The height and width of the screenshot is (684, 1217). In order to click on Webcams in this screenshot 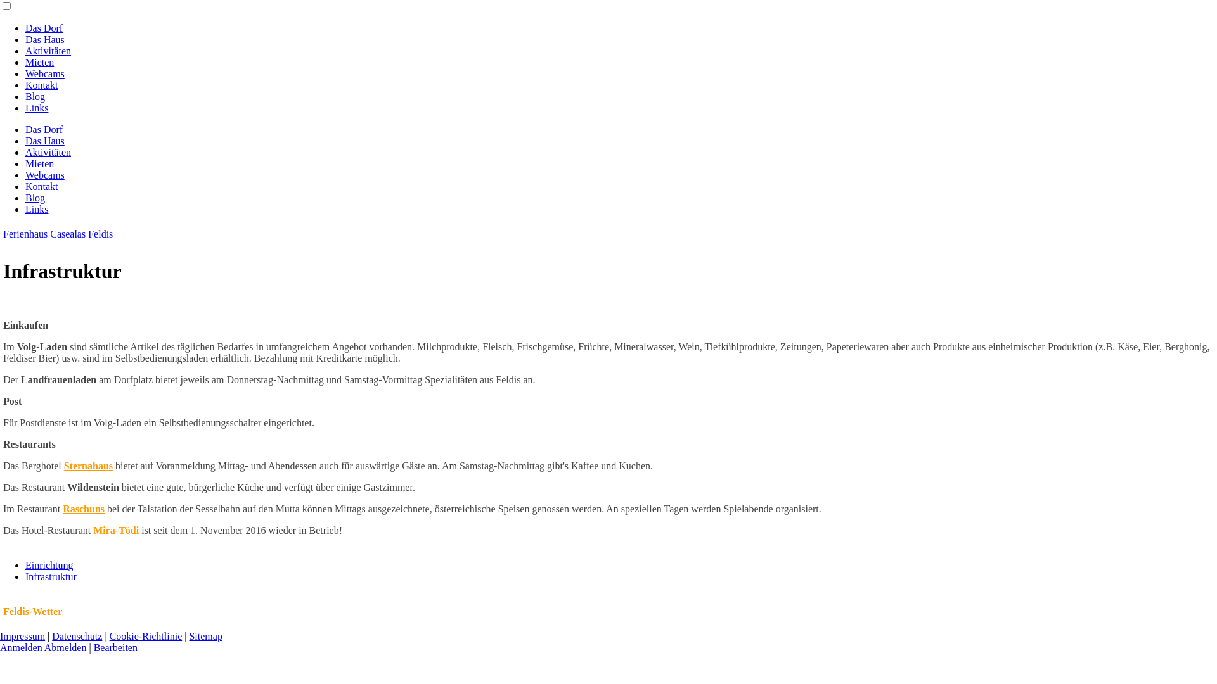, I will do `click(45, 73)`.